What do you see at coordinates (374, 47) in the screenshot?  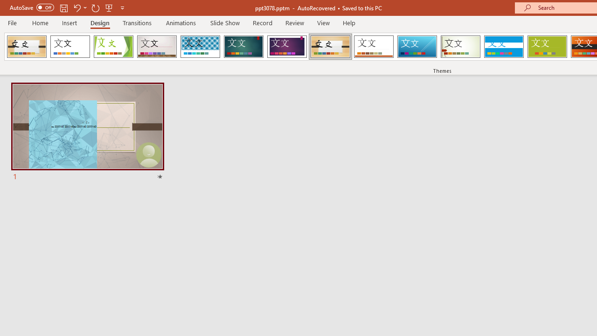 I see `Retrospect` at bounding box center [374, 47].